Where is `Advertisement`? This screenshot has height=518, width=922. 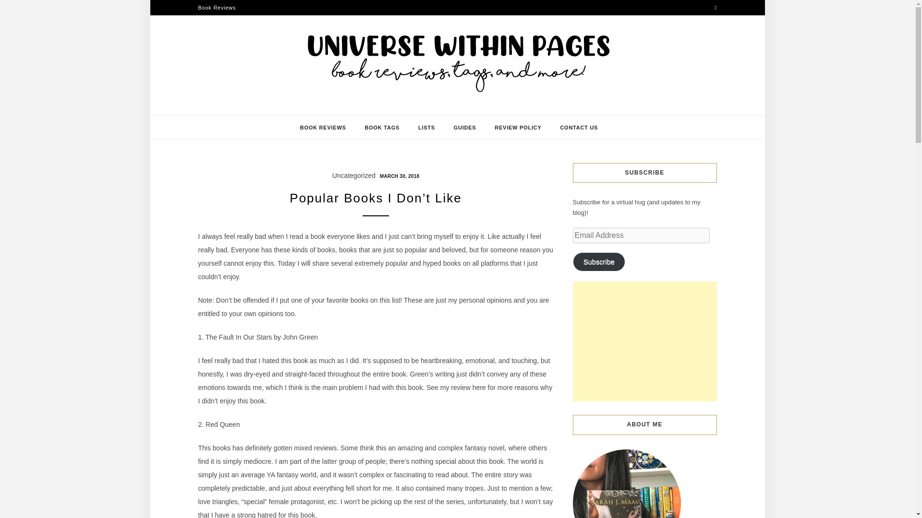
Advertisement is located at coordinates (644, 341).